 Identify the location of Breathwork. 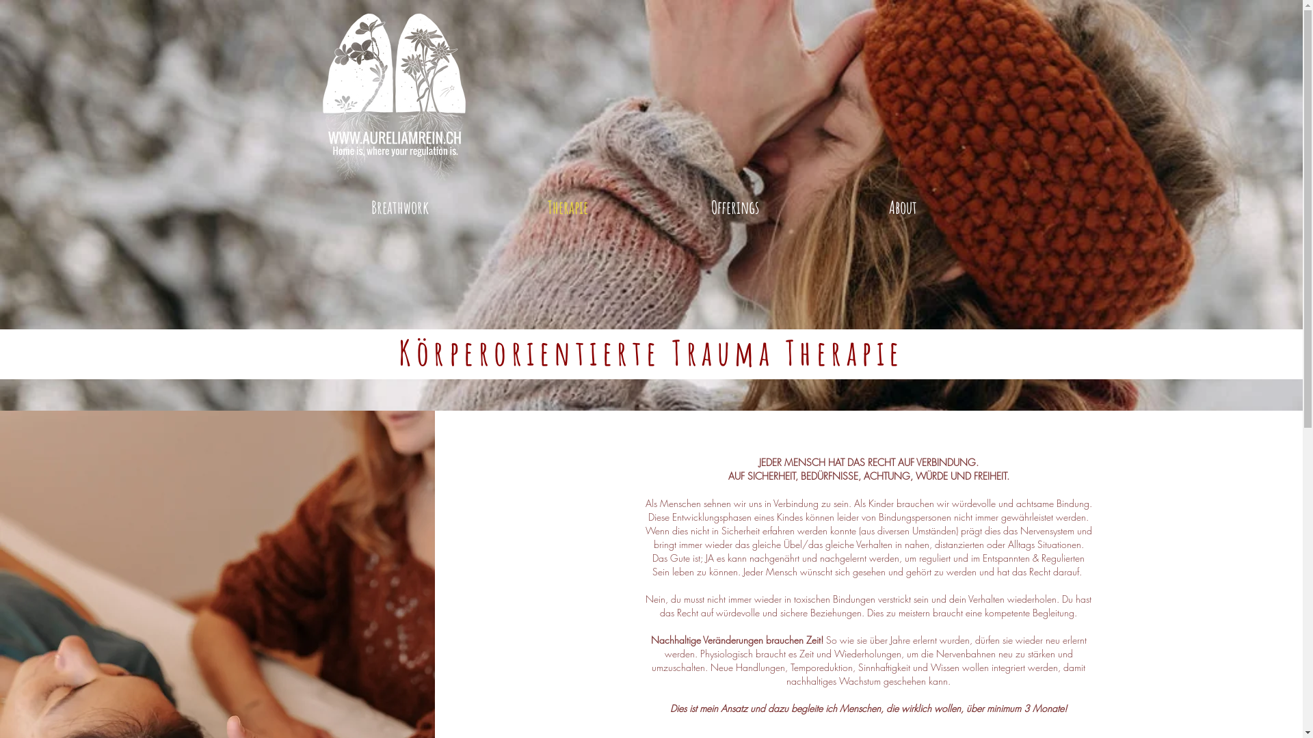
(399, 208).